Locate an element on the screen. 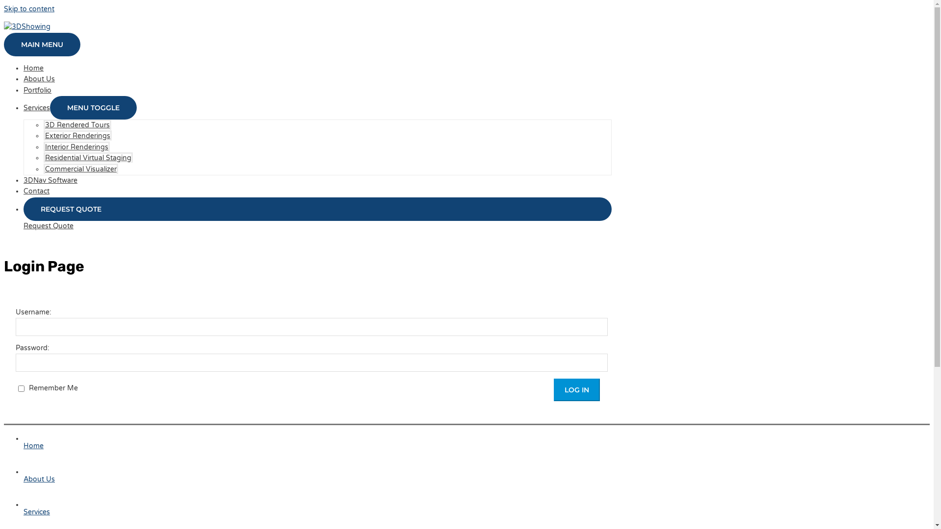 Image resolution: width=941 pixels, height=529 pixels. Exterior Renderings is located at coordinates (77, 135).